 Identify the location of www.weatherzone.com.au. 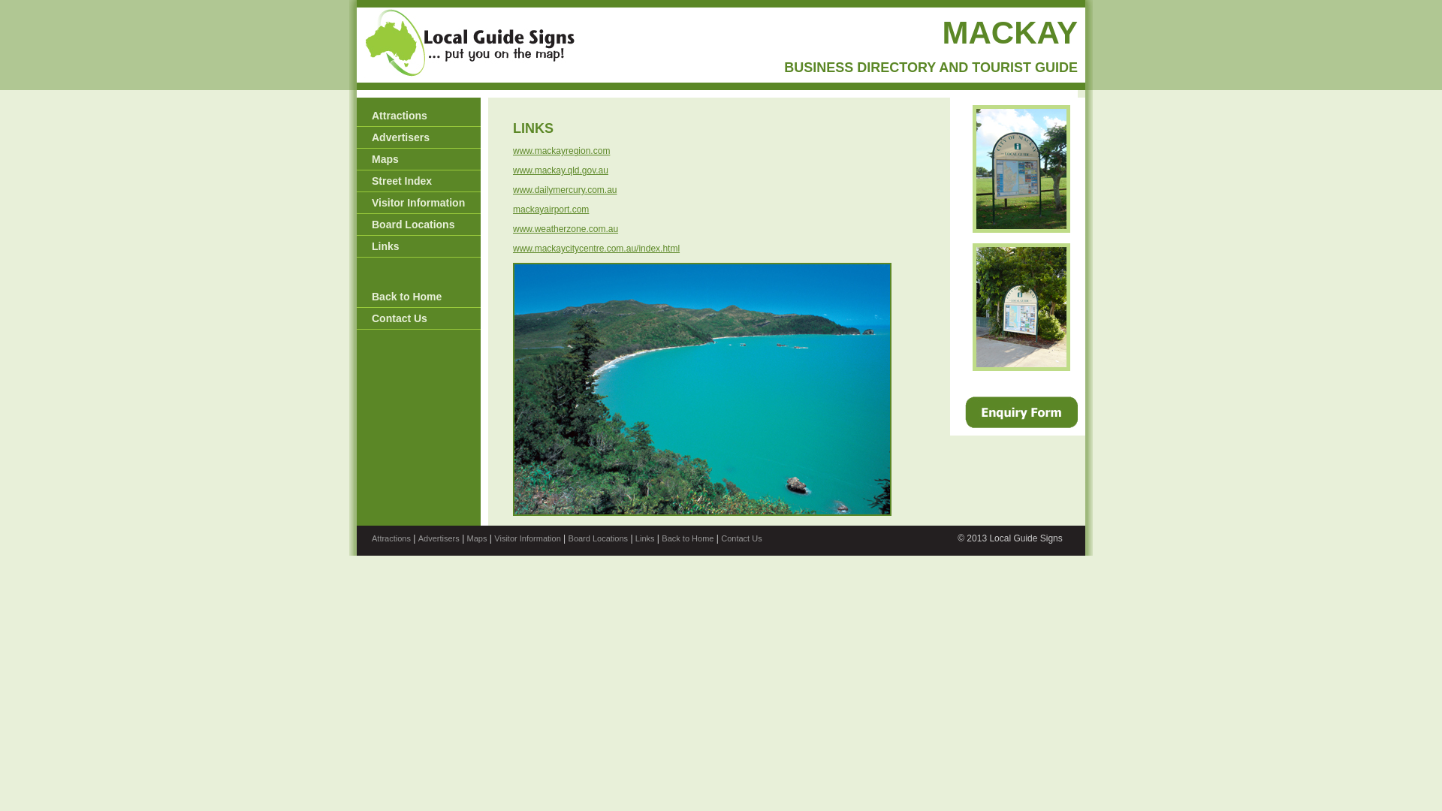
(566, 228).